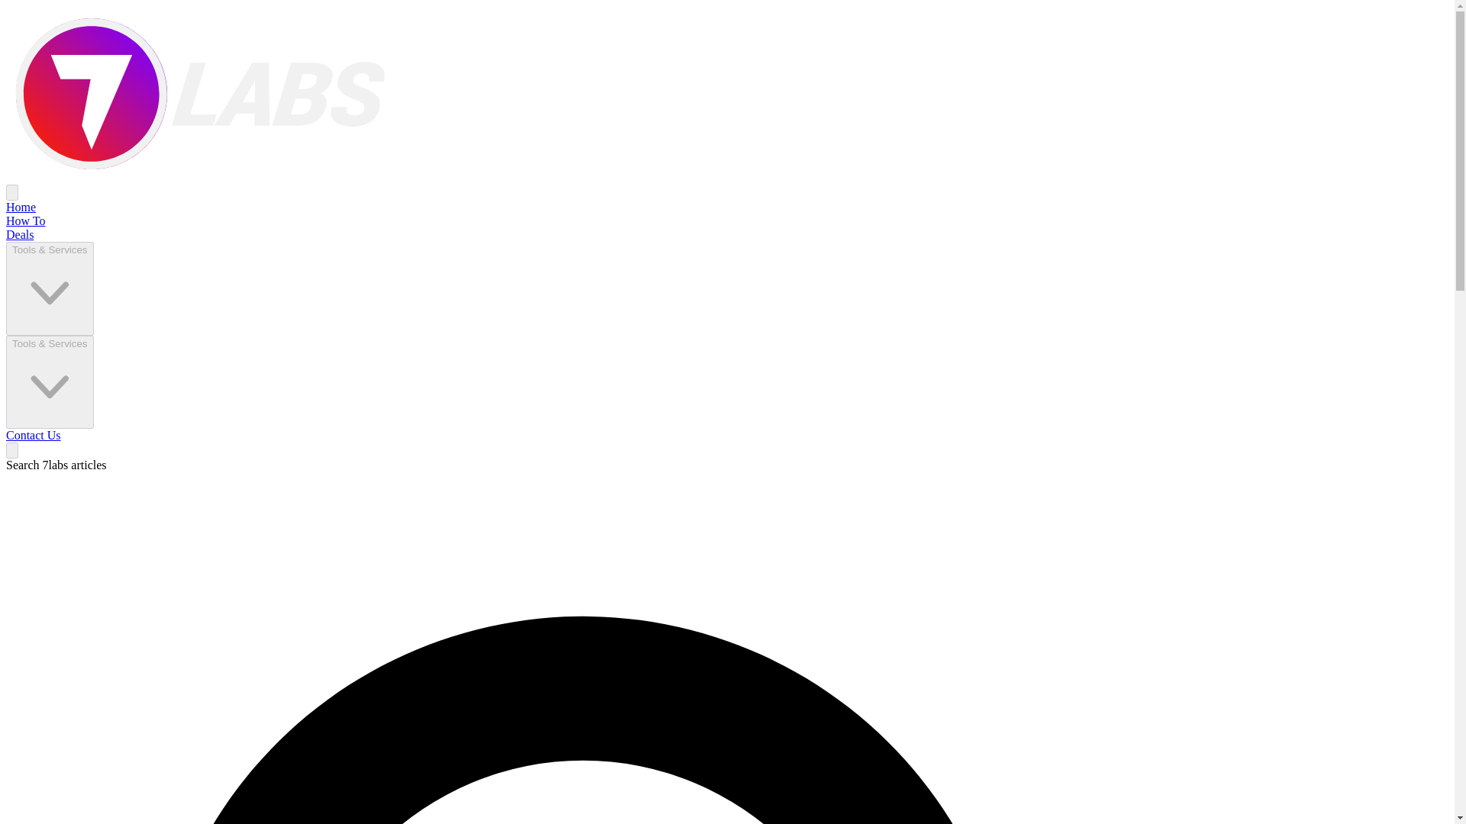 The width and height of the screenshot is (1466, 824). I want to click on Contact Us, so click(34, 435).